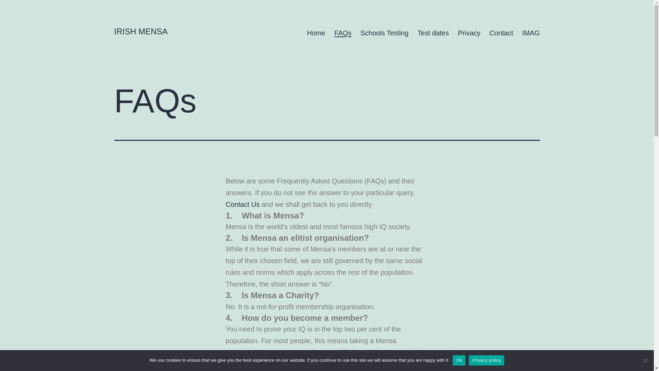 Image resolution: width=659 pixels, height=371 pixels. What do you see at coordinates (243, 204) in the screenshot?
I see `Contact Us` at bounding box center [243, 204].